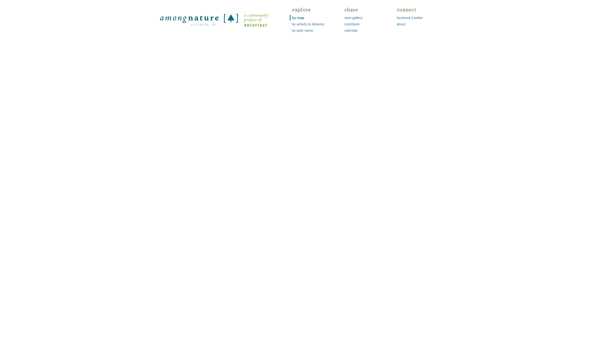 Image resolution: width=609 pixels, height=342 pixels. I want to click on facebook, so click(403, 18).